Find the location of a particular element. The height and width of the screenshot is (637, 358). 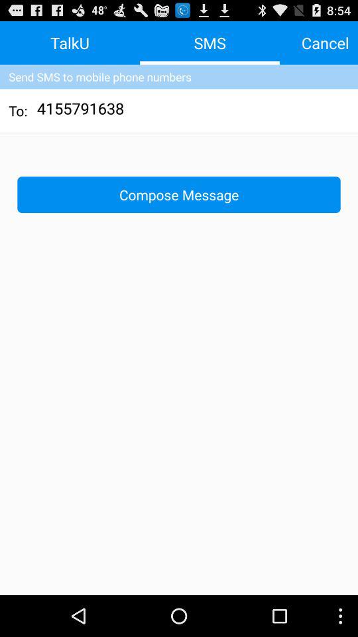

launch the item to the right of the to: icon is located at coordinates (81, 110).